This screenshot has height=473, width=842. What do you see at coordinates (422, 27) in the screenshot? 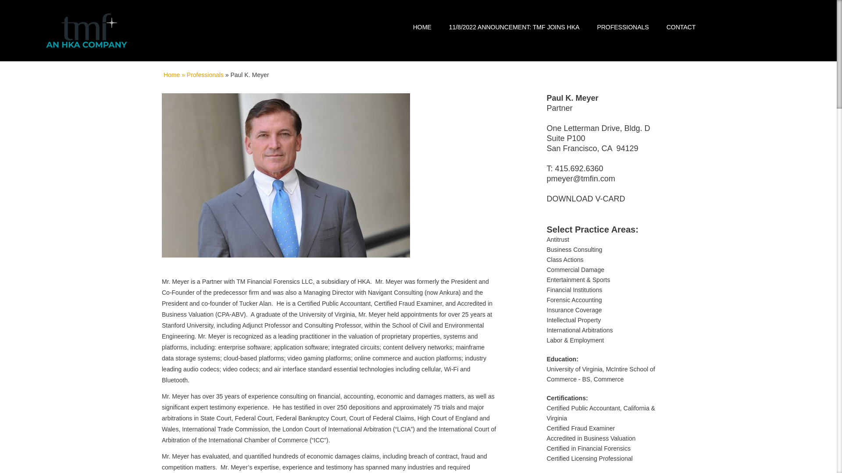
I see `HOME` at bounding box center [422, 27].